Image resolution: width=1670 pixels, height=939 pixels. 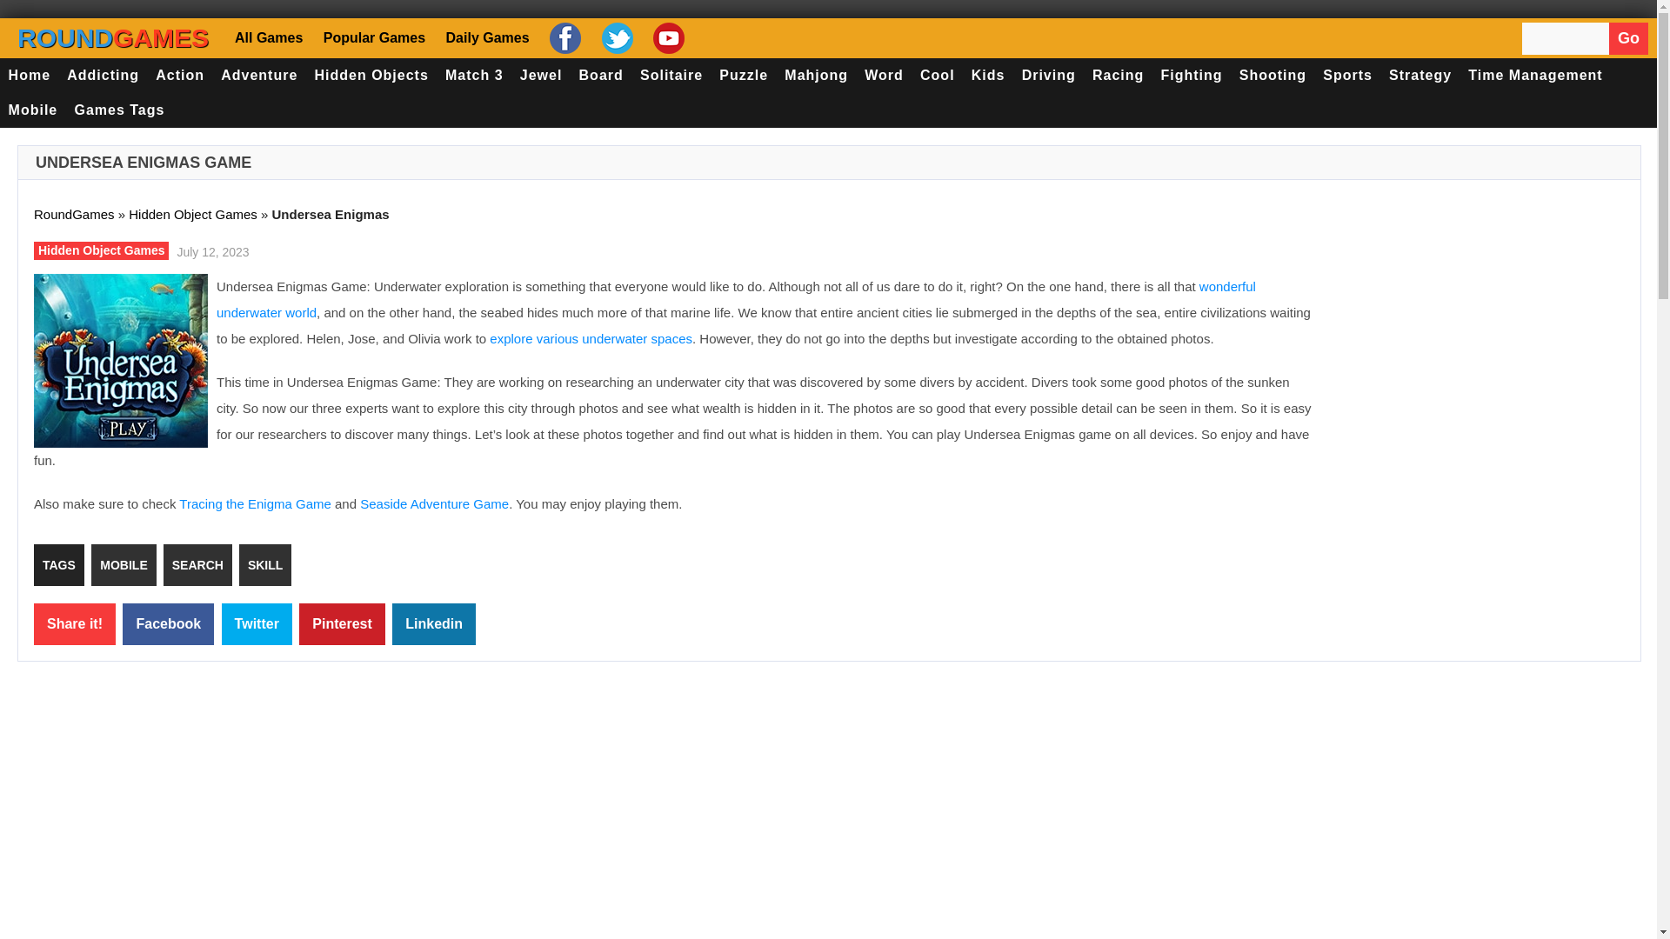 I want to click on Follow us on Facebook, so click(x=564, y=37).